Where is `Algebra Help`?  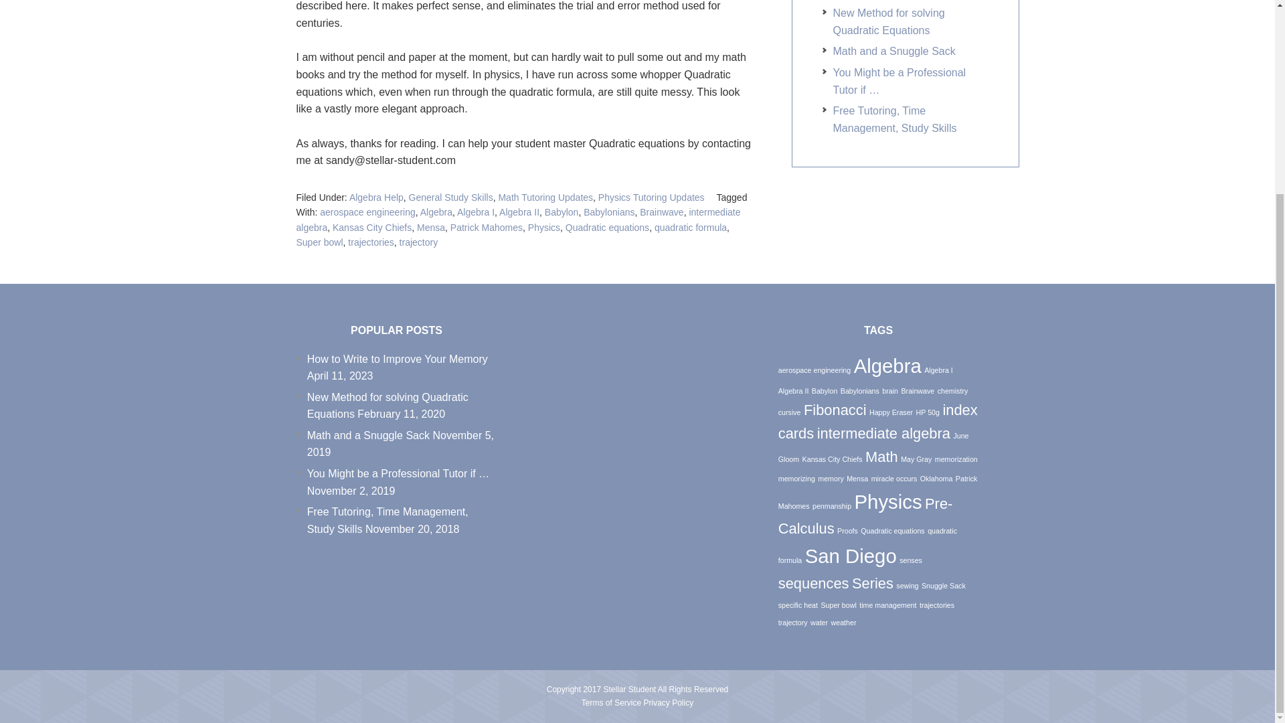 Algebra Help is located at coordinates (376, 197).